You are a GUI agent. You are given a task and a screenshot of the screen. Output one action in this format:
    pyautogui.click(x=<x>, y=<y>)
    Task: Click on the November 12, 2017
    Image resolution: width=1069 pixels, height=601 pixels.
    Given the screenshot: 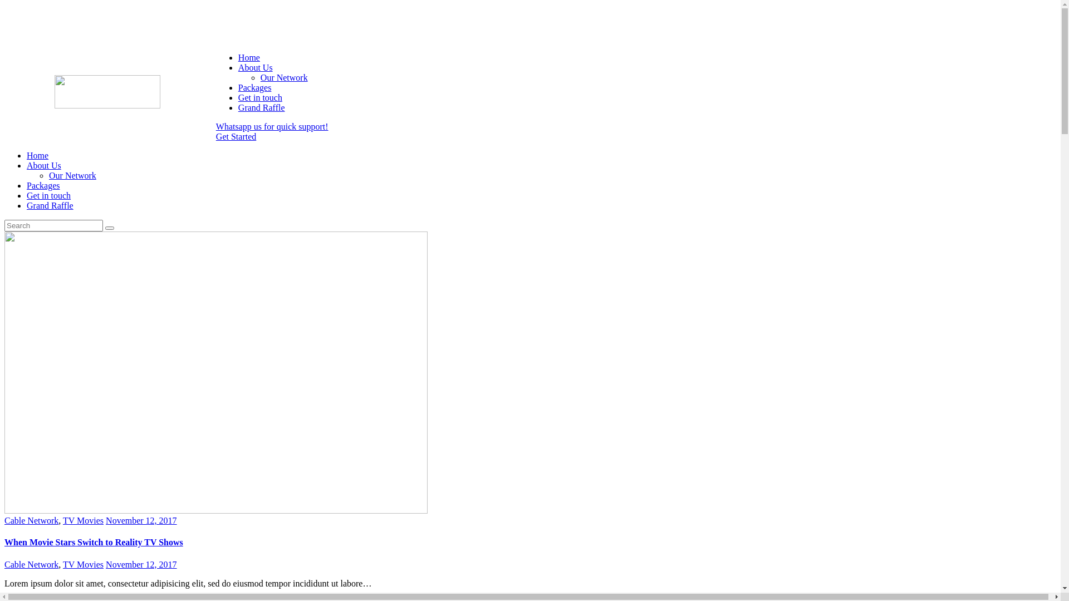 What is the action you would take?
    pyautogui.click(x=141, y=521)
    